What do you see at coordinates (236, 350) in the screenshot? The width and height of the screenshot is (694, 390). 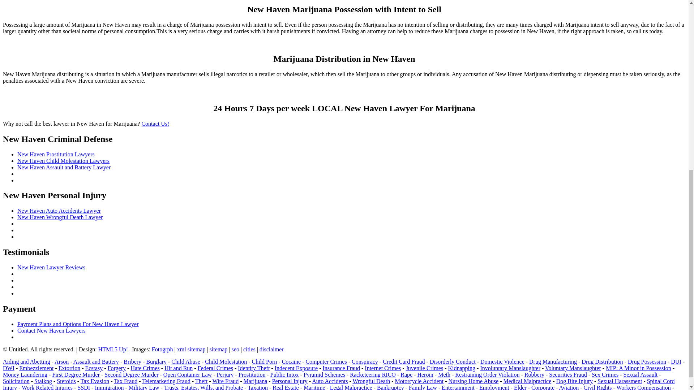 I see `seo` at bounding box center [236, 350].